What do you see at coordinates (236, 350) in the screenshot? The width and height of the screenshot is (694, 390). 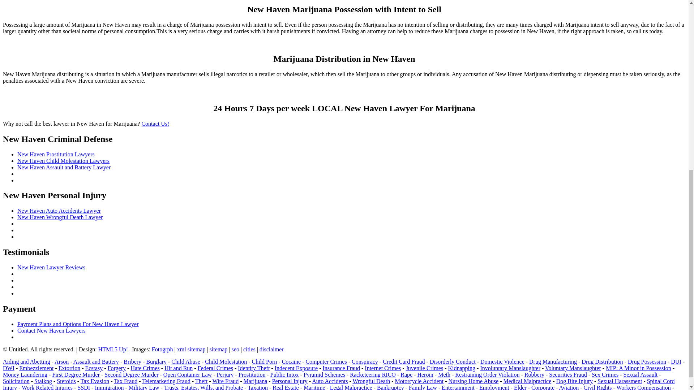 I see `seo` at bounding box center [236, 350].